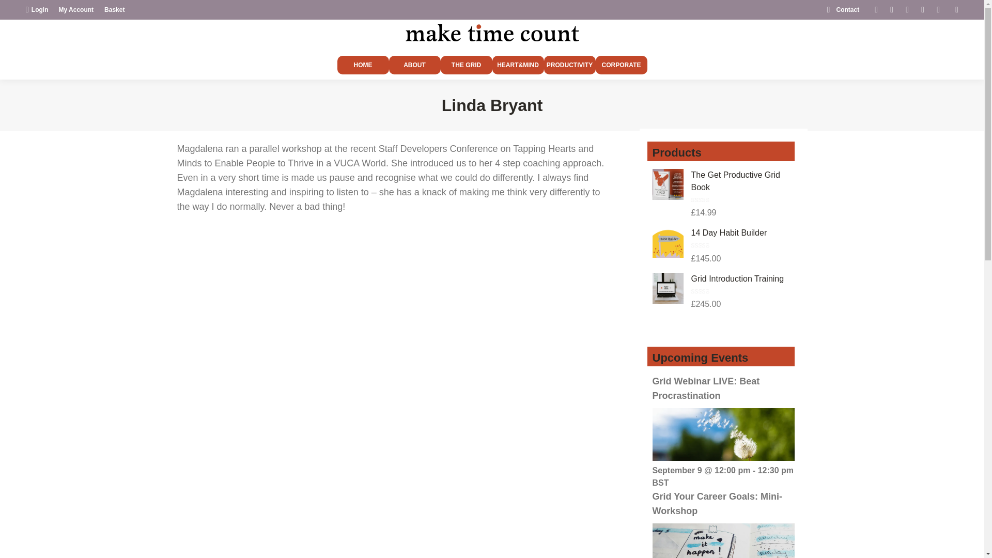  Describe the element at coordinates (841, 9) in the screenshot. I see `Contact` at that location.